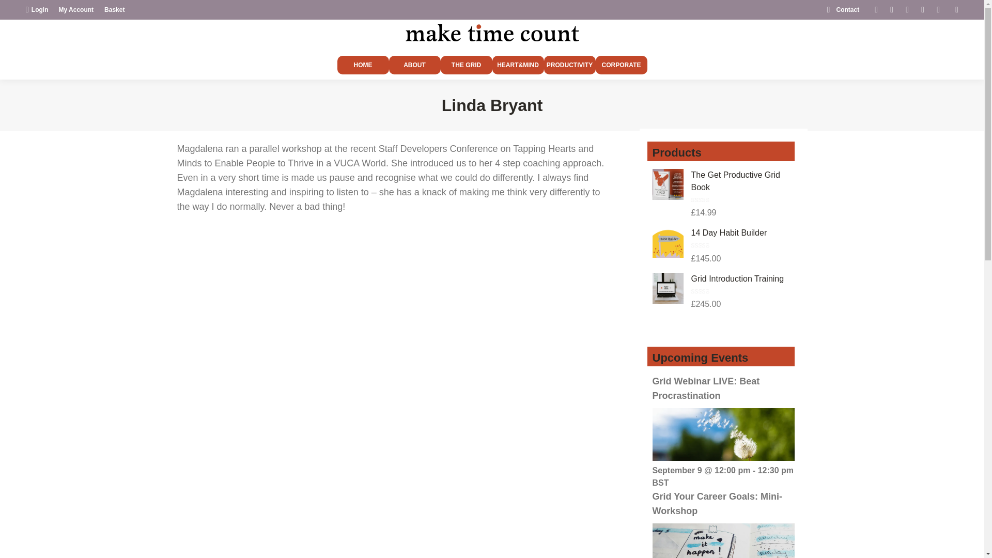  Describe the element at coordinates (841, 9) in the screenshot. I see `Contact` at that location.